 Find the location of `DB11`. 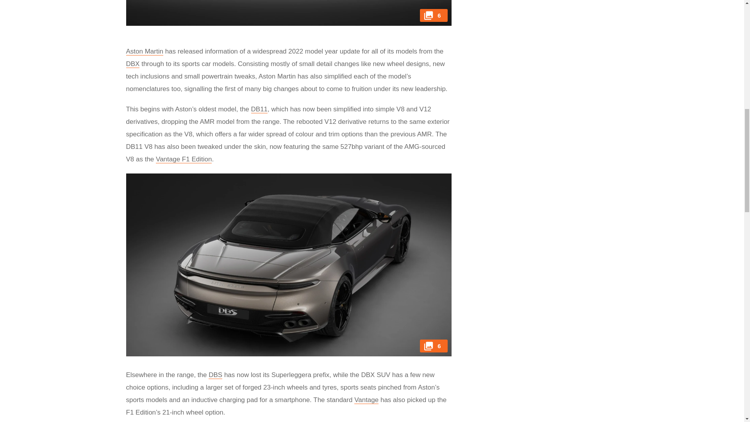

DB11 is located at coordinates (259, 109).